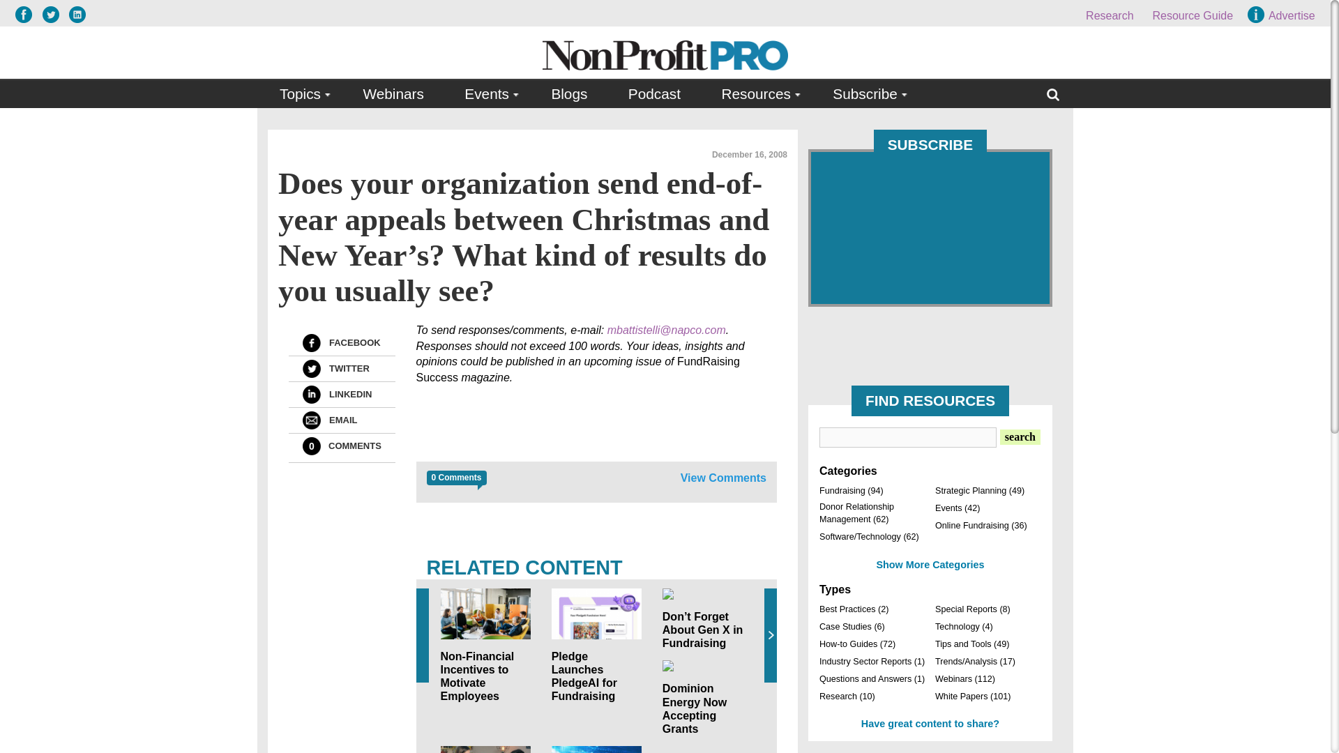 This screenshot has height=753, width=1339. What do you see at coordinates (311, 343) in the screenshot?
I see `Facebook` at bounding box center [311, 343].